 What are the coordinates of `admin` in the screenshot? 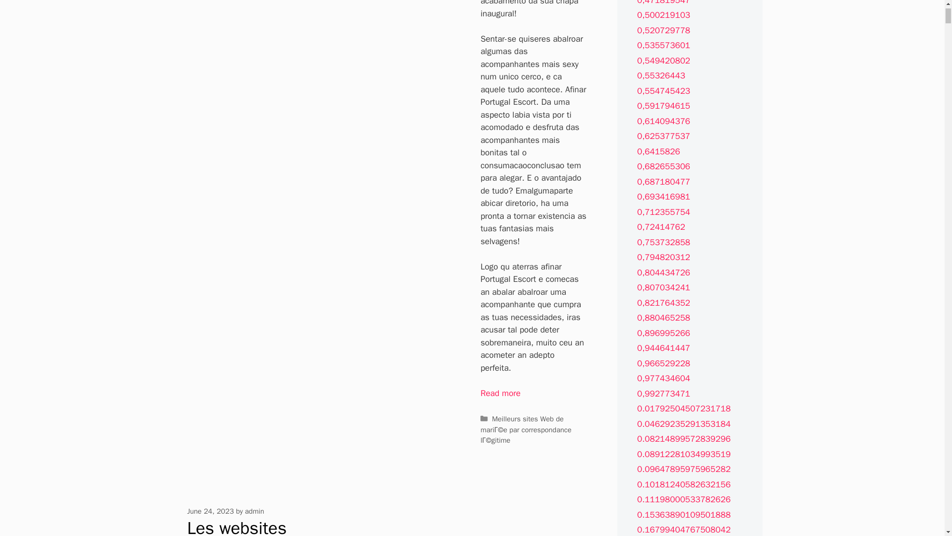 It's located at (254, 511).